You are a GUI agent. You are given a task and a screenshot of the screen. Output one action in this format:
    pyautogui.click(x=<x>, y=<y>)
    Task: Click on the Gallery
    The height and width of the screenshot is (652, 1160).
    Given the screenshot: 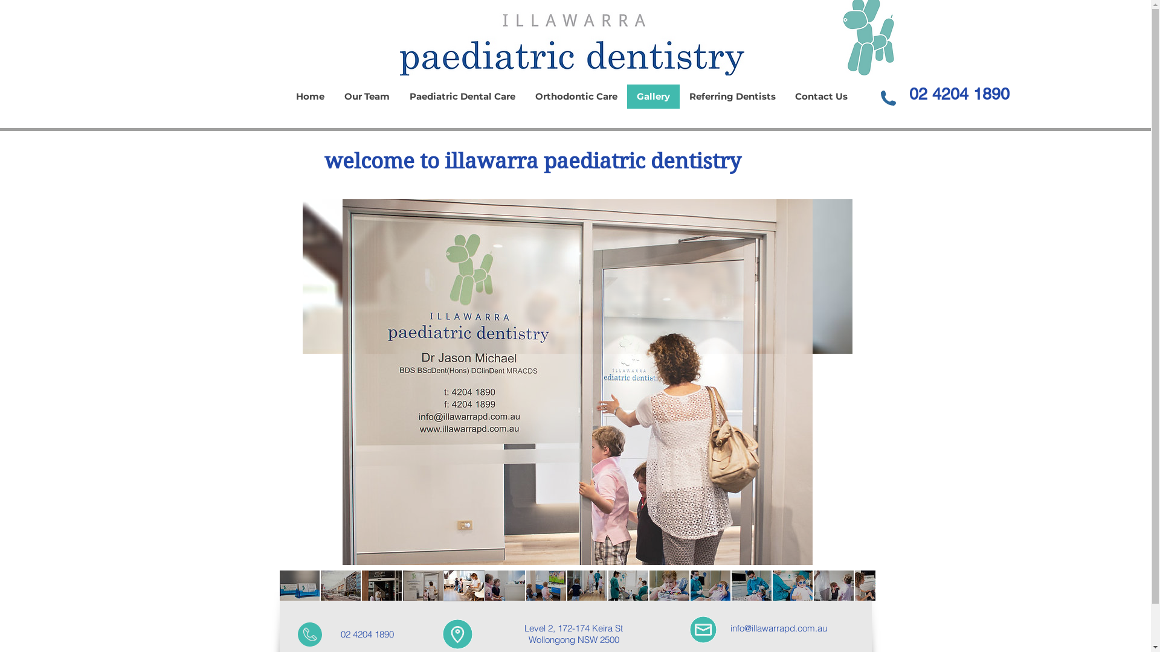 What is the action you would take?
    pyautogui.click(x=654, y=97)
    